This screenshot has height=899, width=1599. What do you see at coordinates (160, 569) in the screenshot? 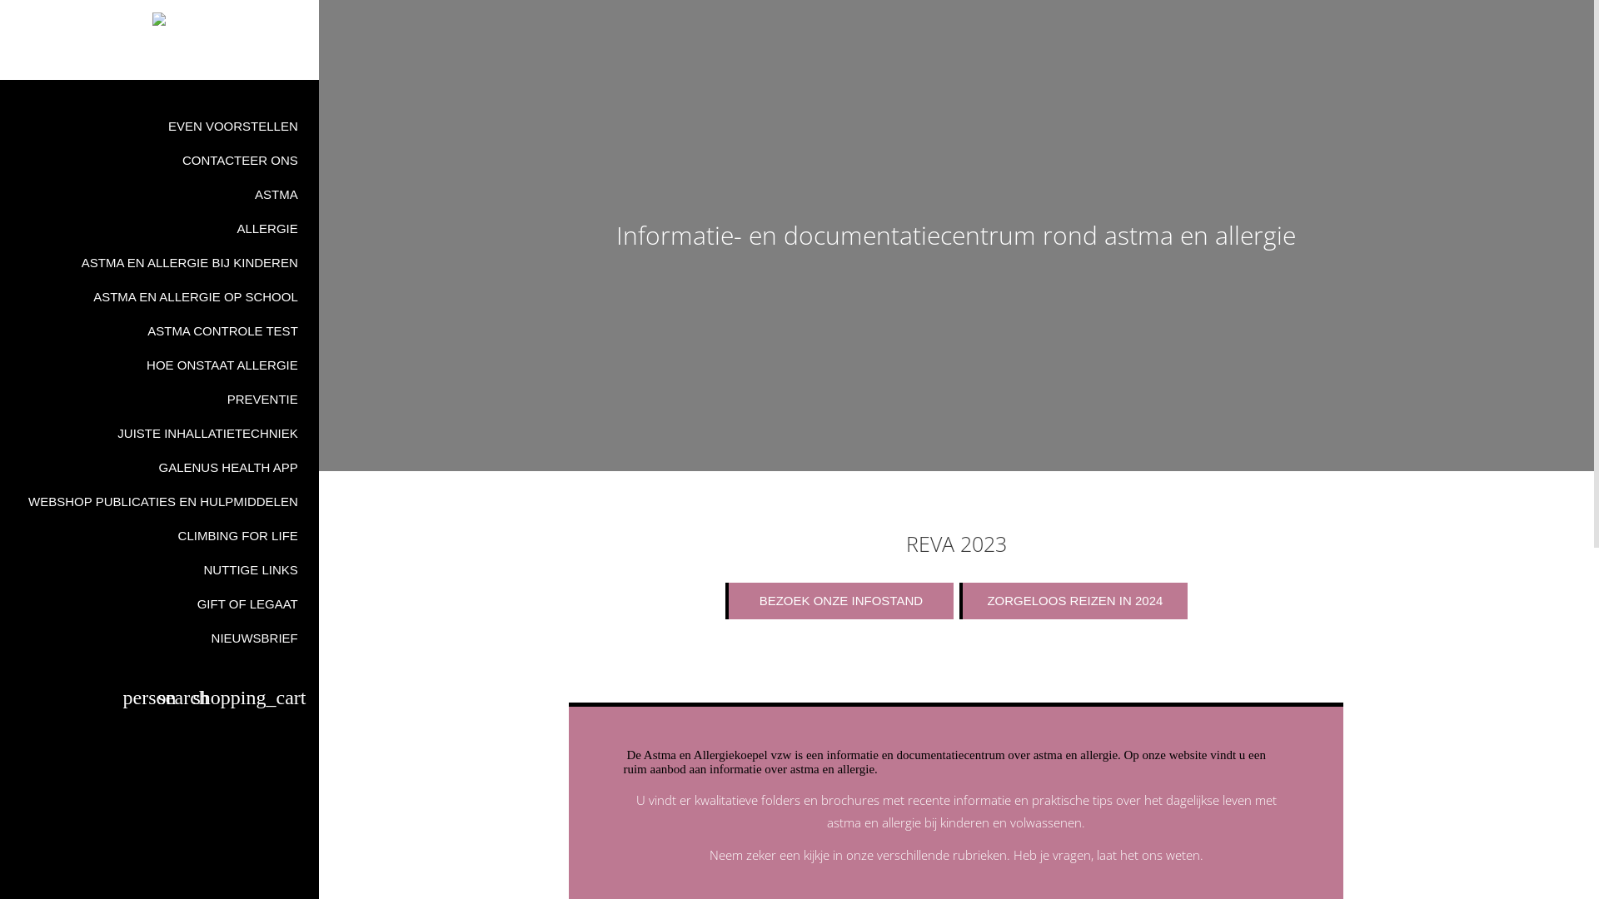
I see `NUTTIGE LINKS` at bounding box center [160, 569].